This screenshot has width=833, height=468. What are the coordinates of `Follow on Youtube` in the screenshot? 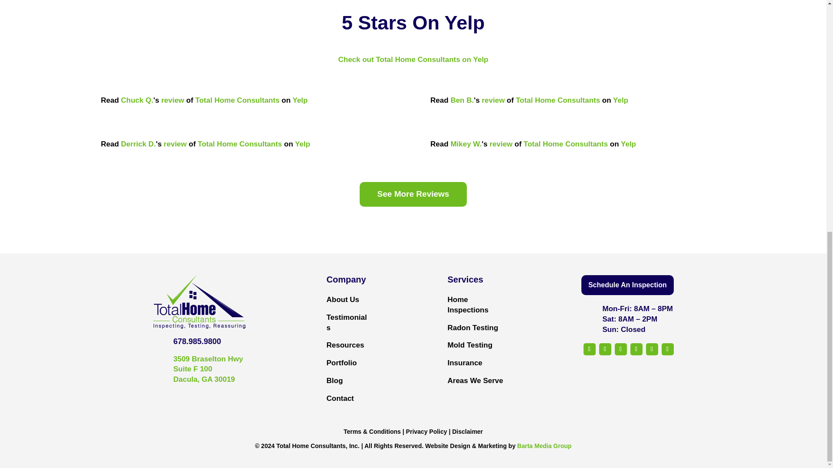 It's located at (636, 349).